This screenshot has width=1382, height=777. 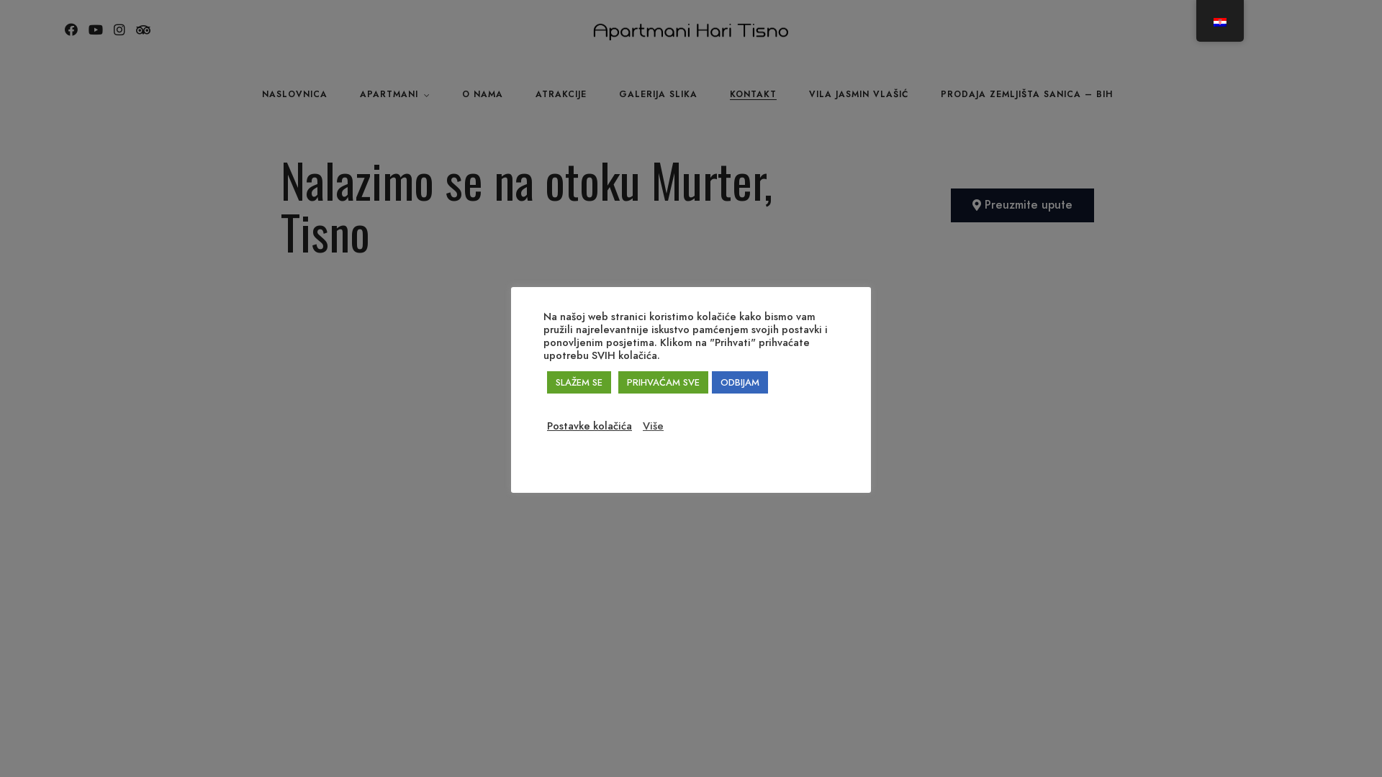 What do you see at coordinates (658, 95) in the screenshot?
I see `GALERIJA SLIKA` at bounding box center [658, 95].